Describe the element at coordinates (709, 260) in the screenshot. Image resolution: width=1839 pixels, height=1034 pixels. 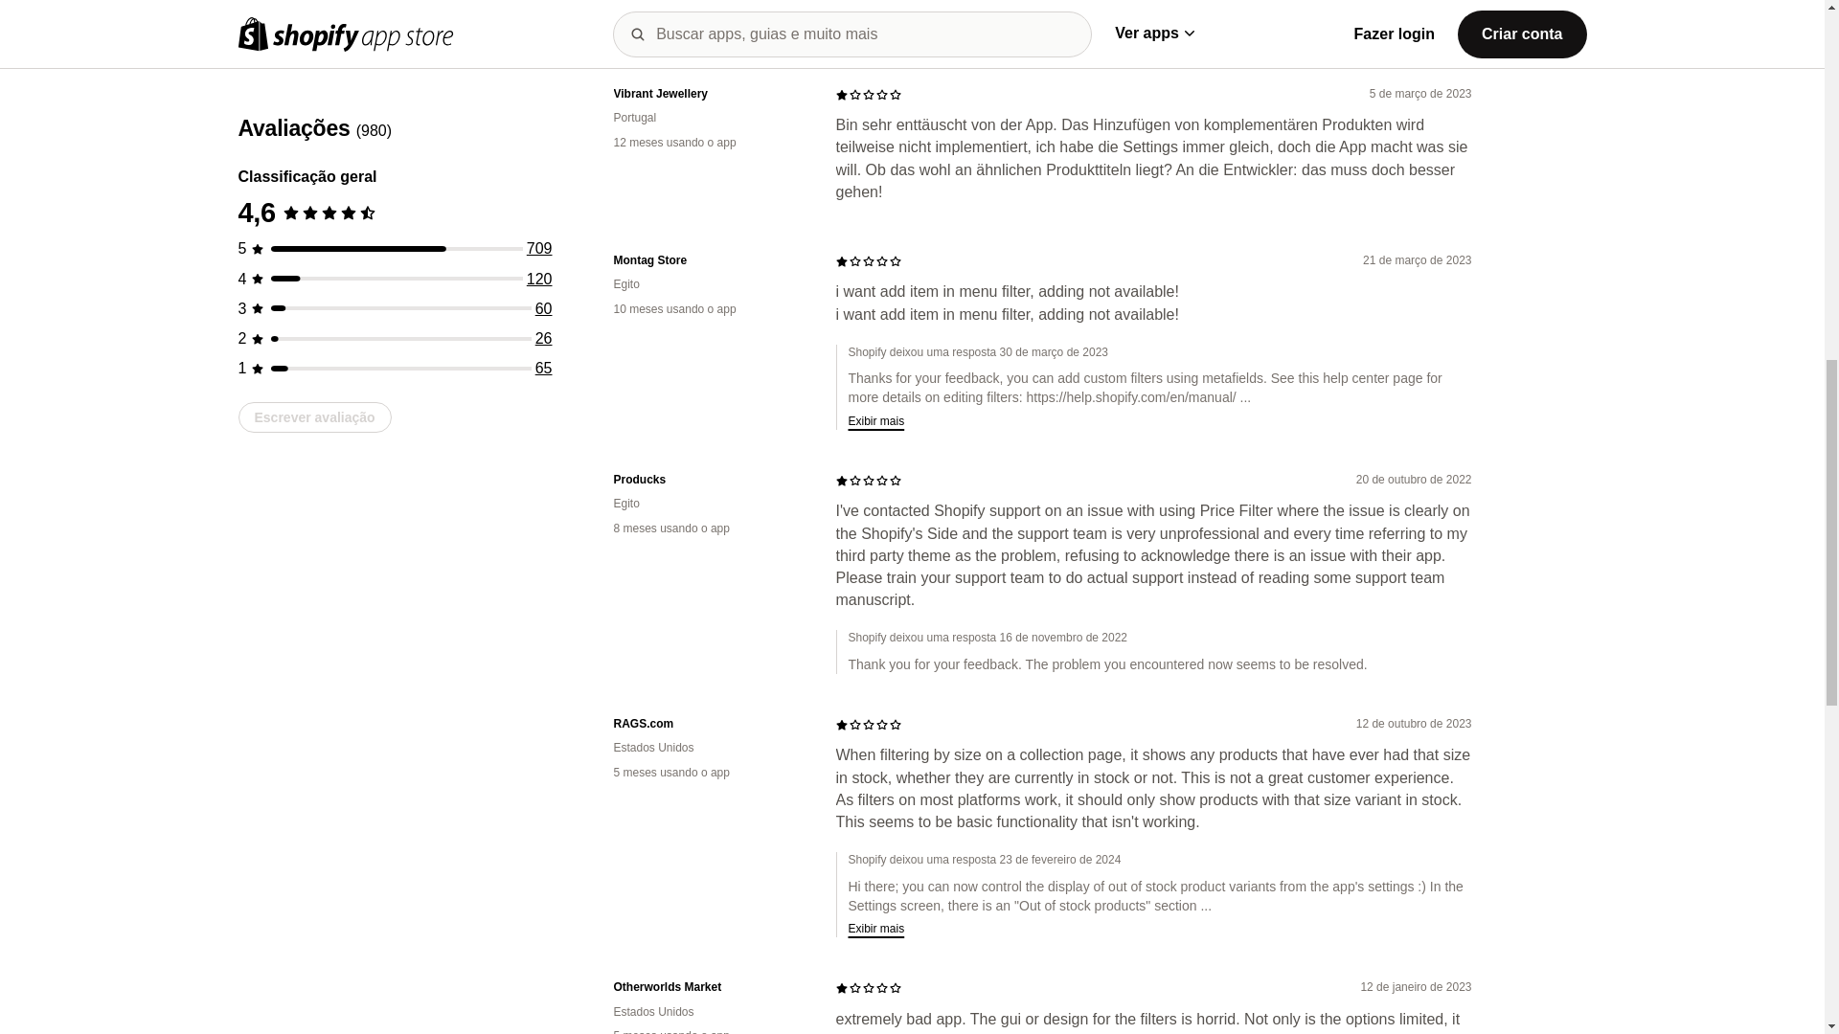
I see `Montag Store` at that location.